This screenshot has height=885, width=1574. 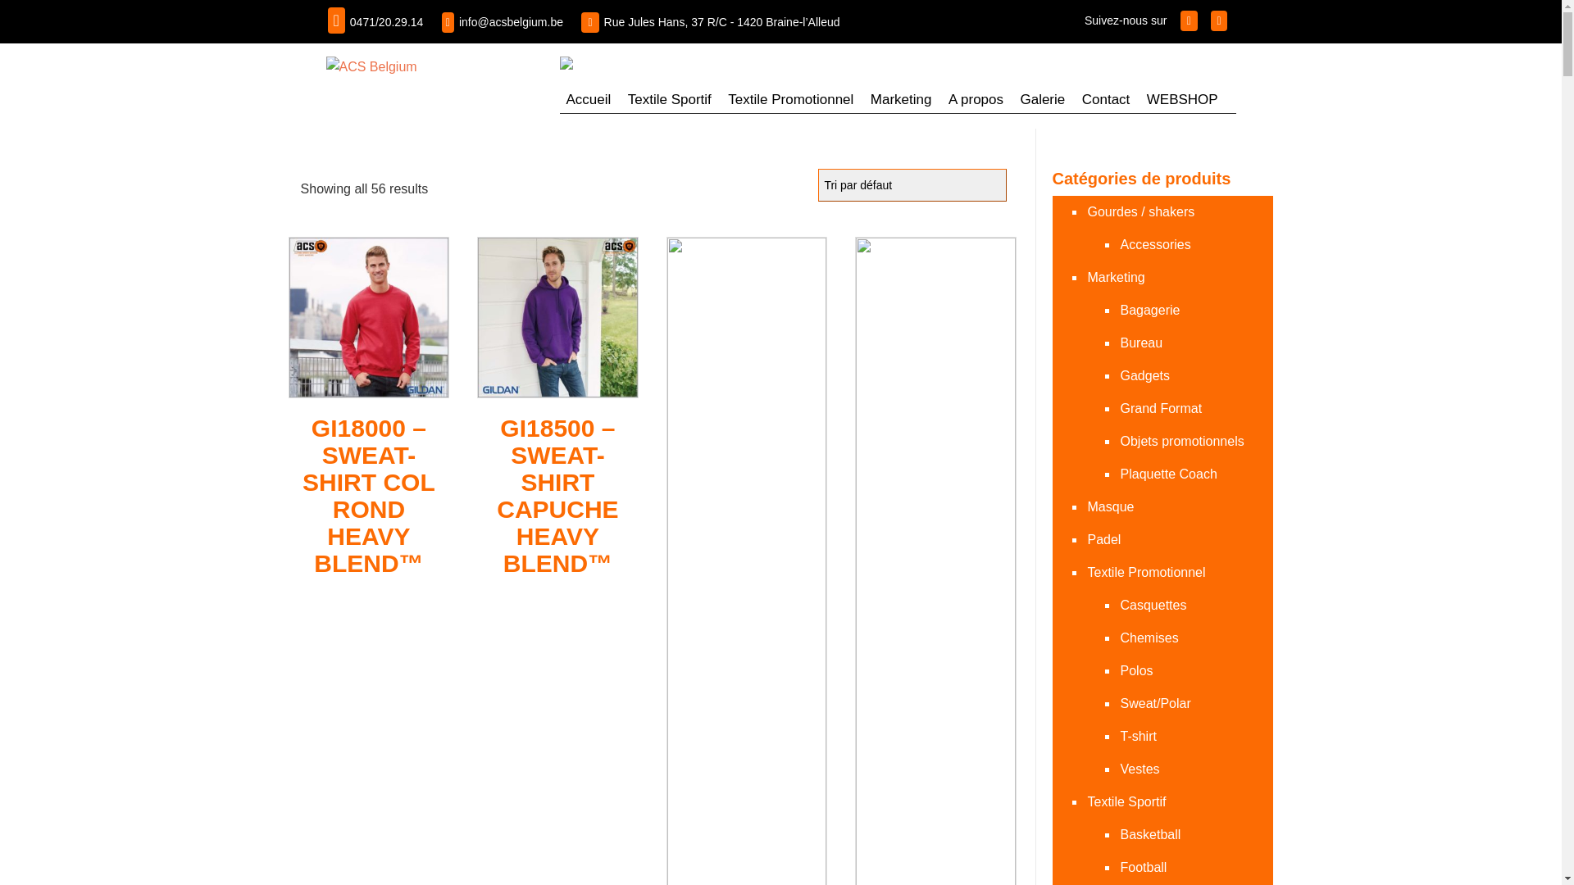 I want to click on Plaquette Coach, so click(x=1167, y=474).